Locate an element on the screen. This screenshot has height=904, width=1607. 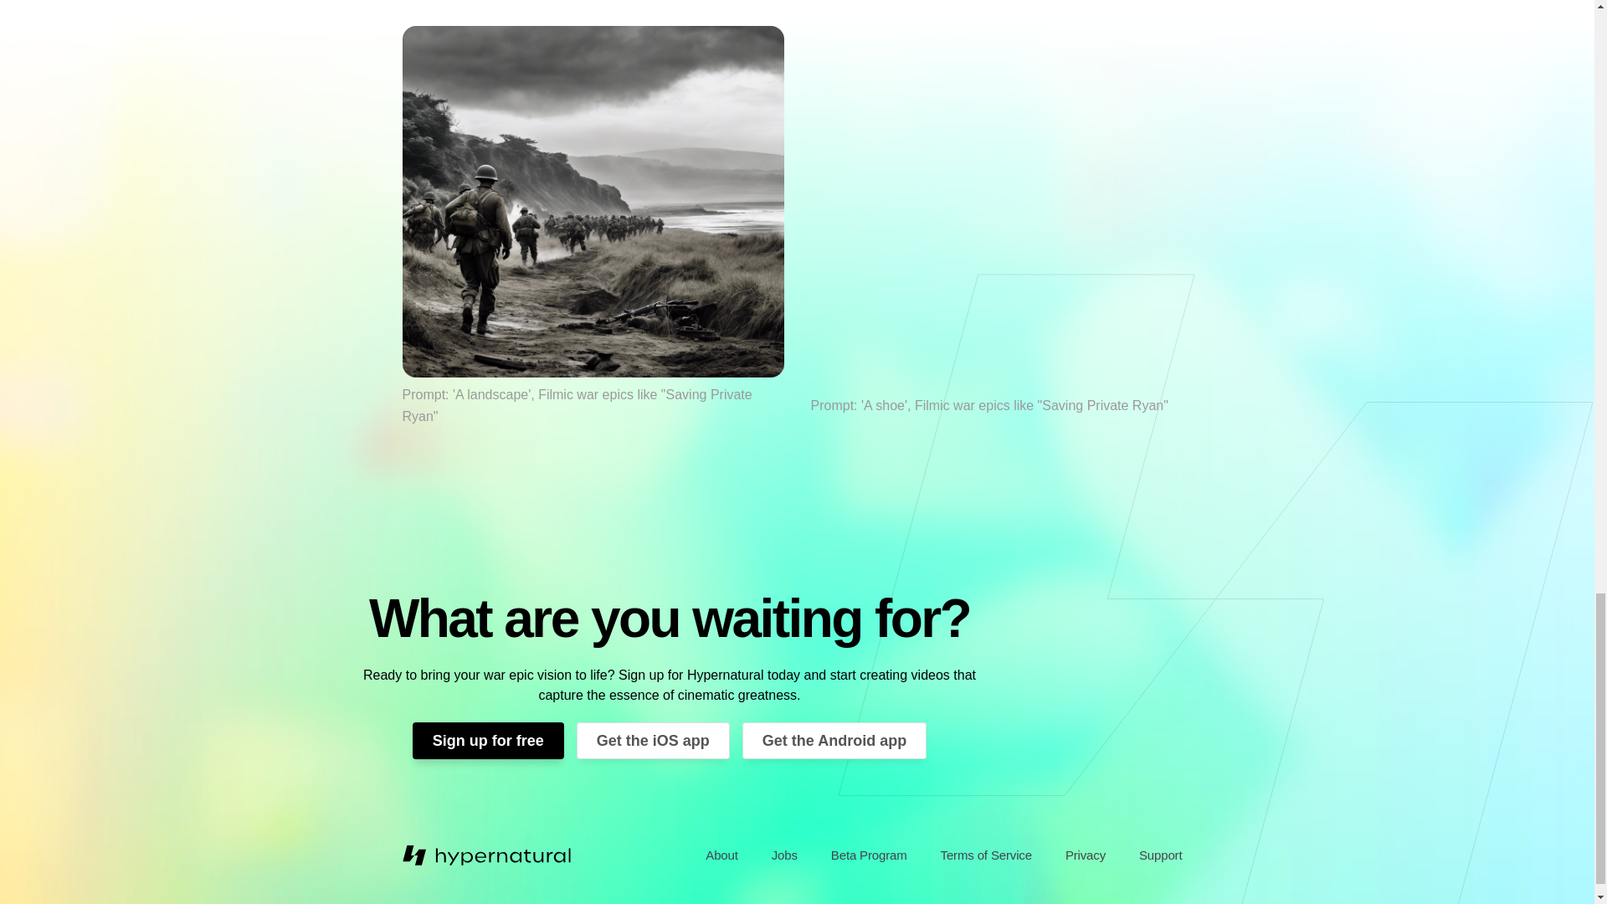
Get the iOS app is located at coordinates (653, 740).